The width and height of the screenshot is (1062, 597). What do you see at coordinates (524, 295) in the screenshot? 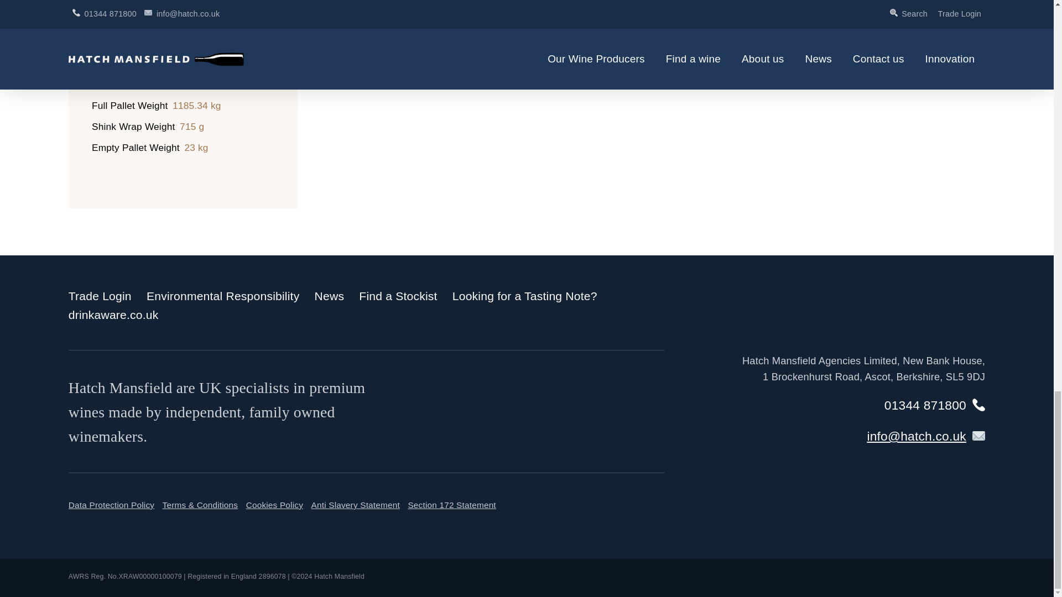
I see `Looking for a Tasting Note?` at bounding box center [524, 295].